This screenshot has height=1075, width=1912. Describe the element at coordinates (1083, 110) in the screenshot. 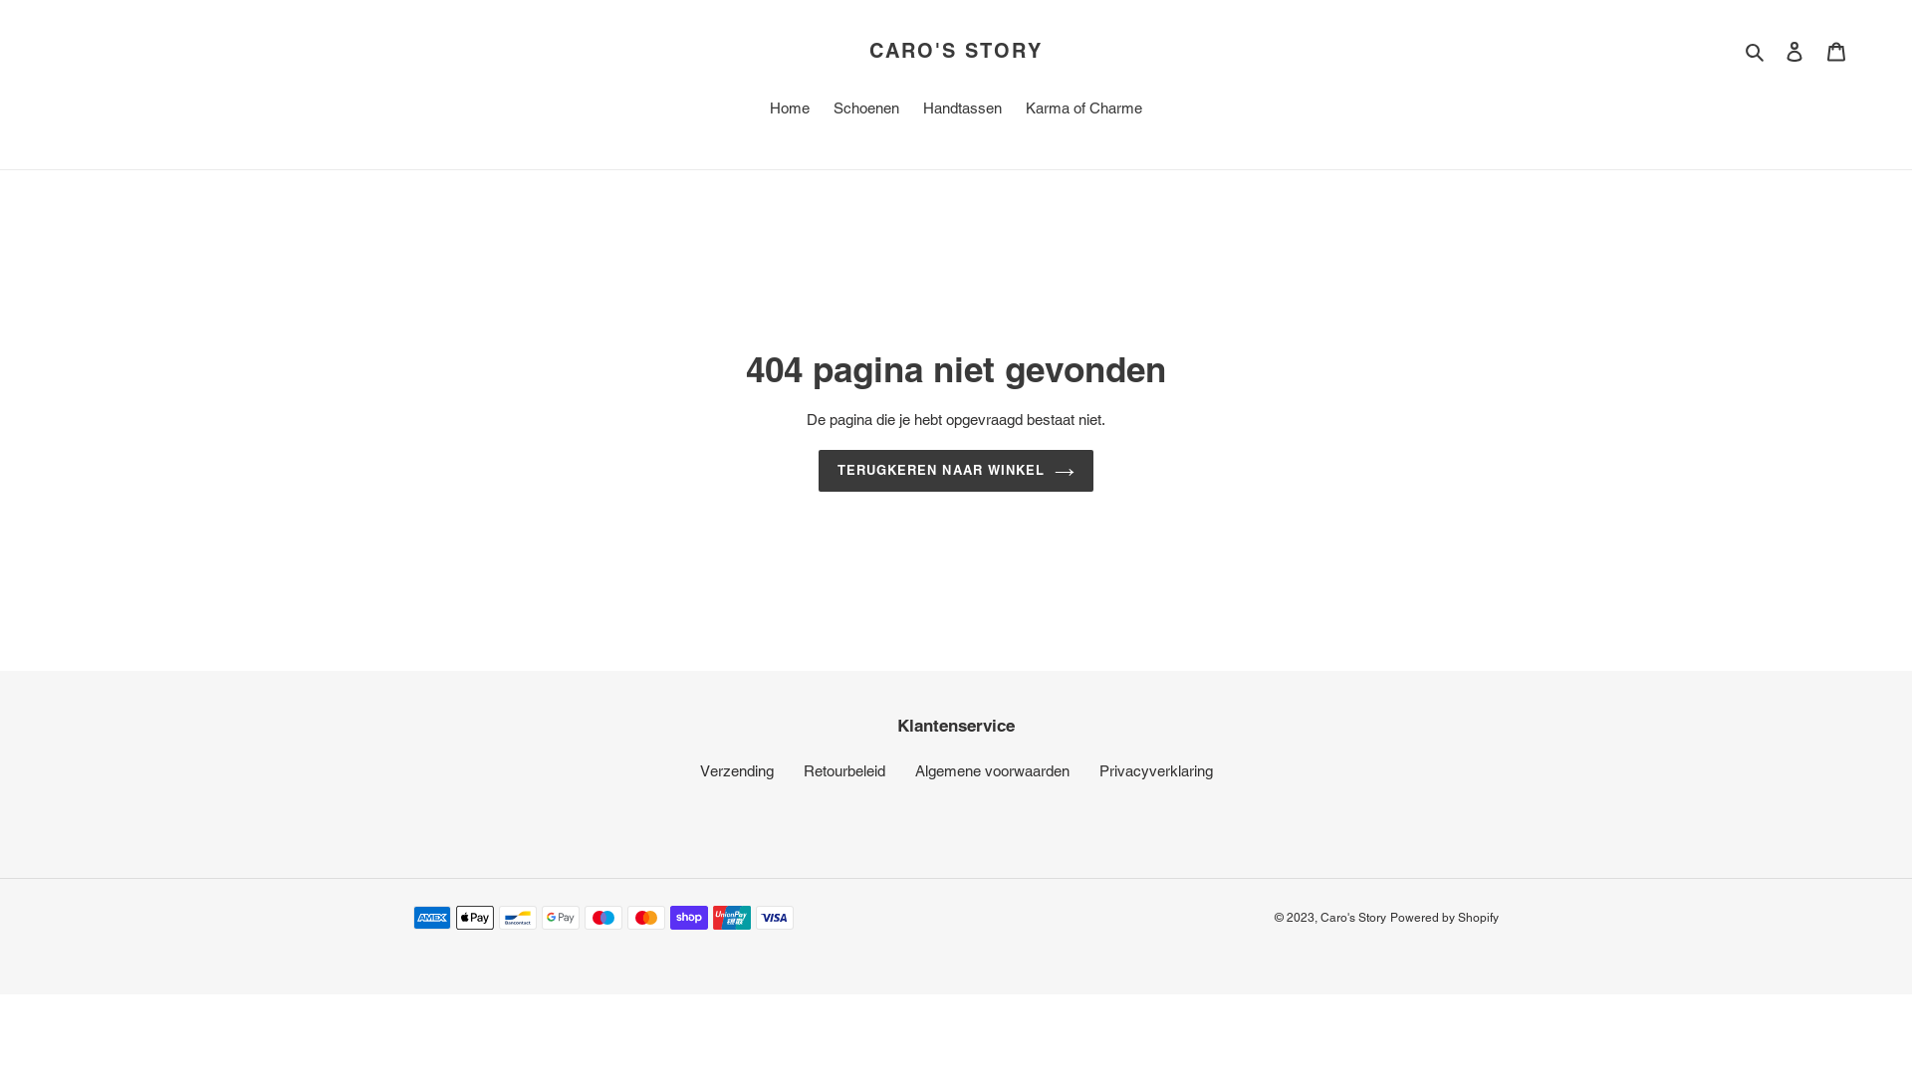

I see `Karma of Charme` at that location.